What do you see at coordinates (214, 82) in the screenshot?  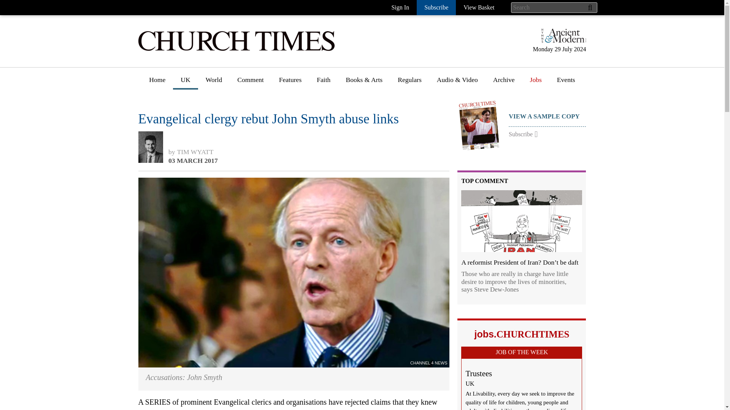 I see `World` at bounding box center [214, 82].